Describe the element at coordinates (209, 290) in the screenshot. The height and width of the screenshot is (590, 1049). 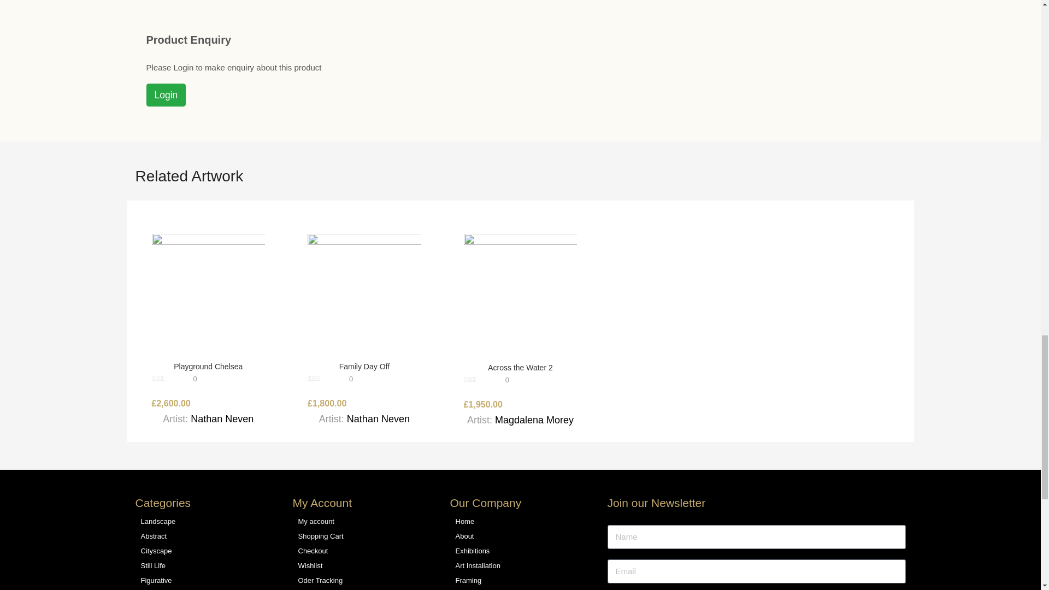
I see `Playground Chelsea` at that location.